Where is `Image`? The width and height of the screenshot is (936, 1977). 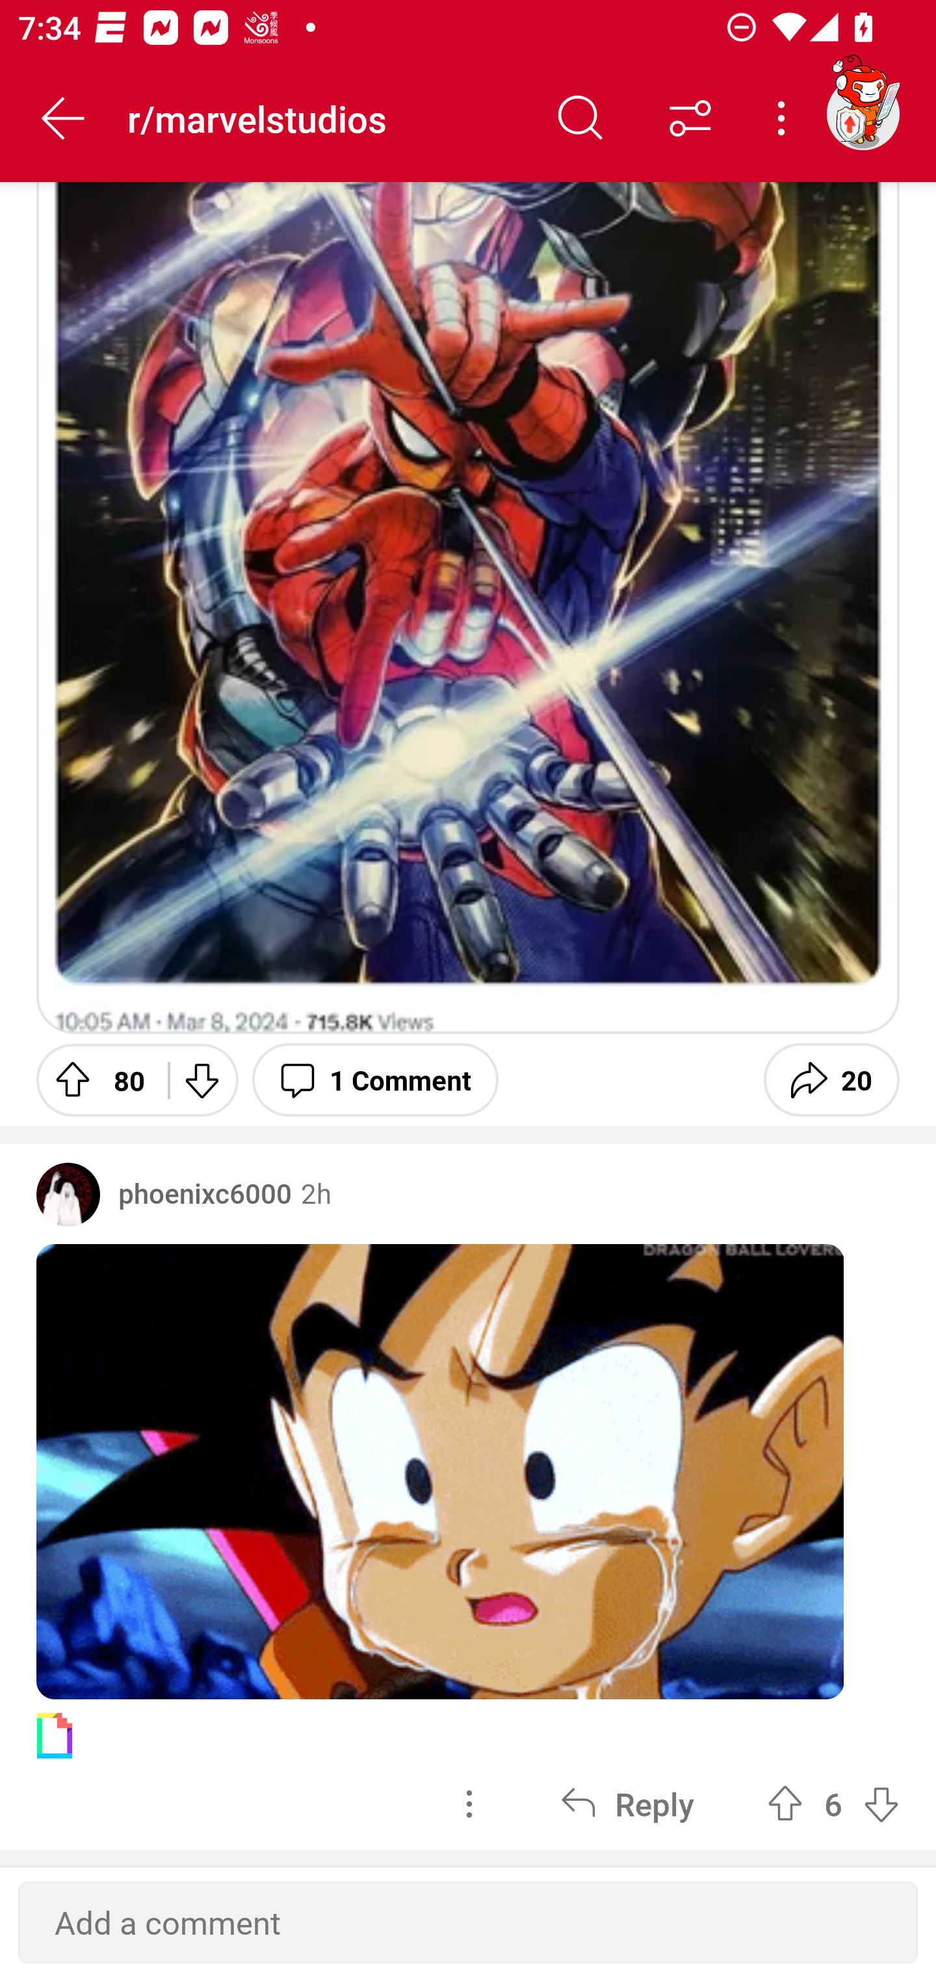
Image is located at coordinates (468, 607).